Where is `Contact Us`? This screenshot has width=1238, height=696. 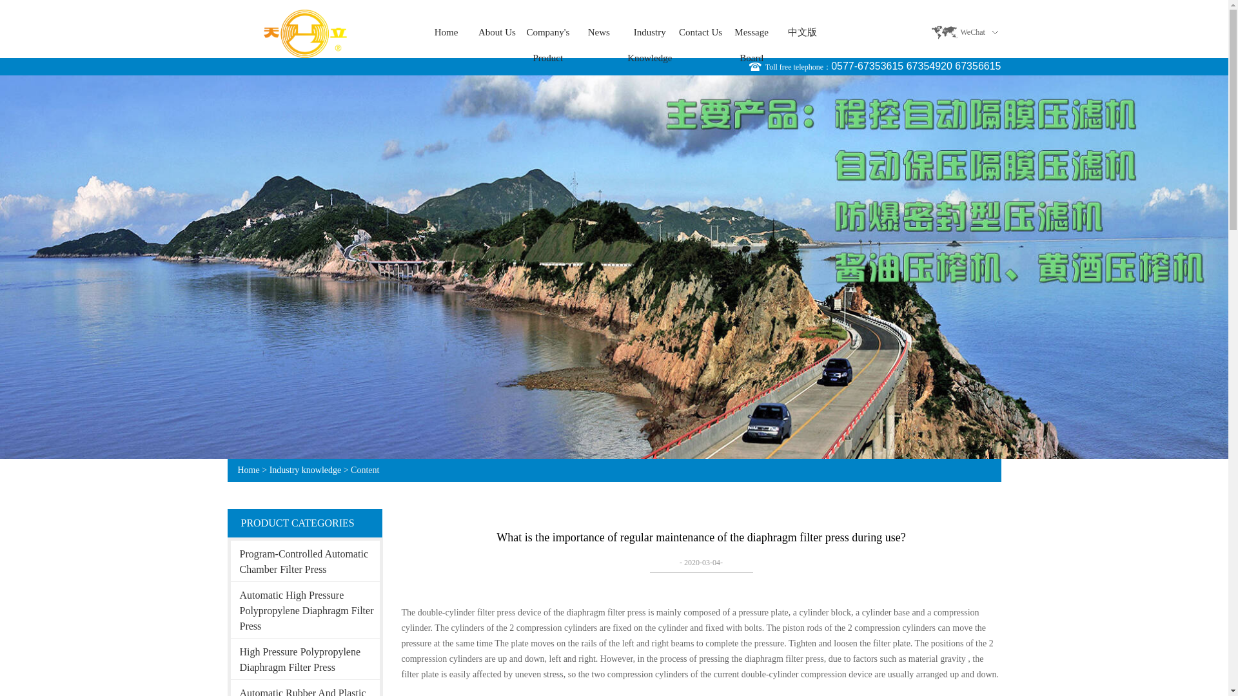
Contact Us is located at coordinates (700, 32).